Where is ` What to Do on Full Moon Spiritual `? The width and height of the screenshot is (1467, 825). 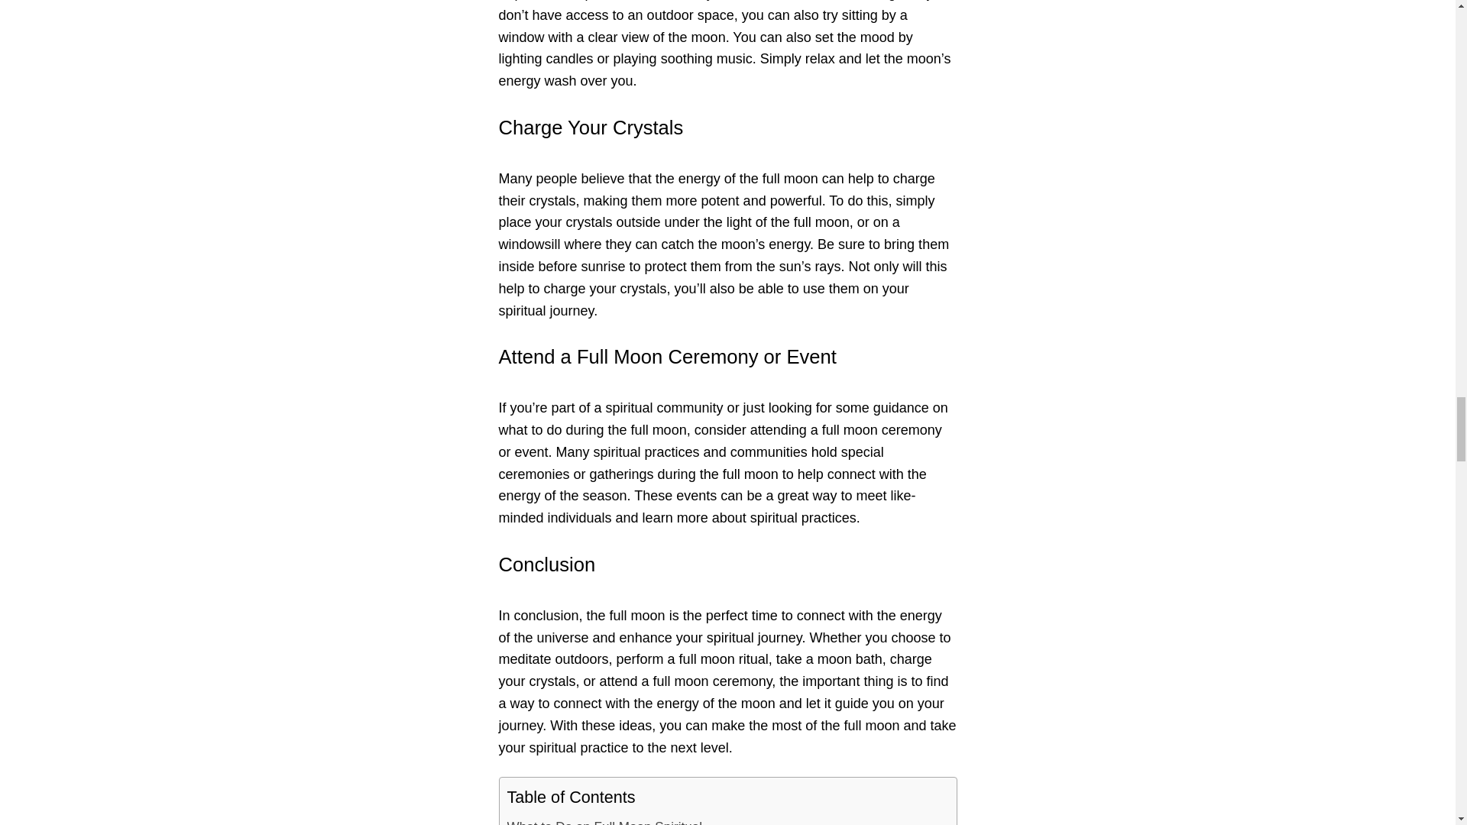  What to Do on Full Moon Spiritual  is located at coordinates (605, 817).